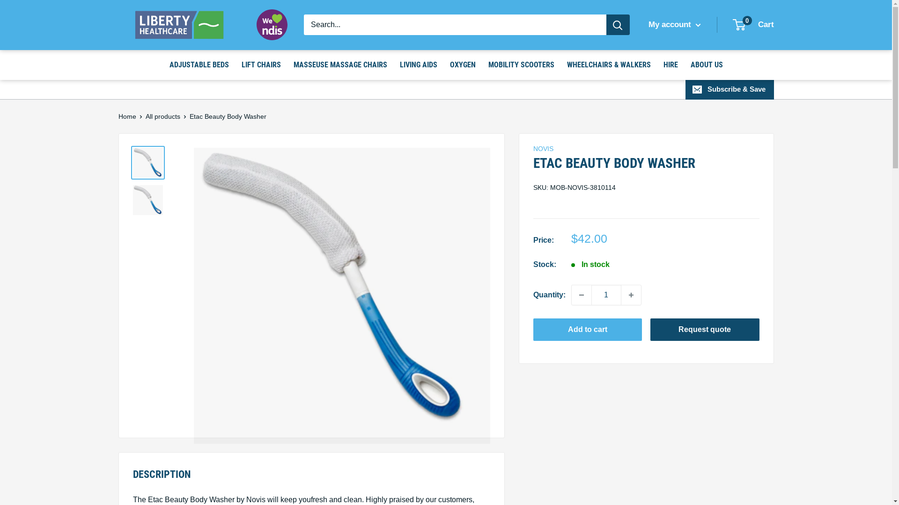  What do you see at coordinates (706, 65) in the screenshot?
I see `ABOUT US` at bounding box center [706, 65].